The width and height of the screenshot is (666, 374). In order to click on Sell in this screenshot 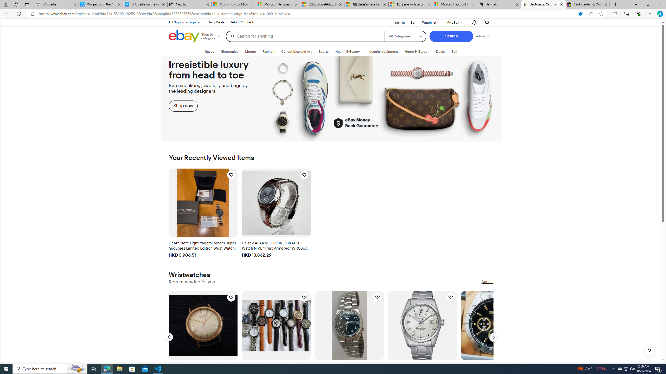, I will do `click(413, 22)`.